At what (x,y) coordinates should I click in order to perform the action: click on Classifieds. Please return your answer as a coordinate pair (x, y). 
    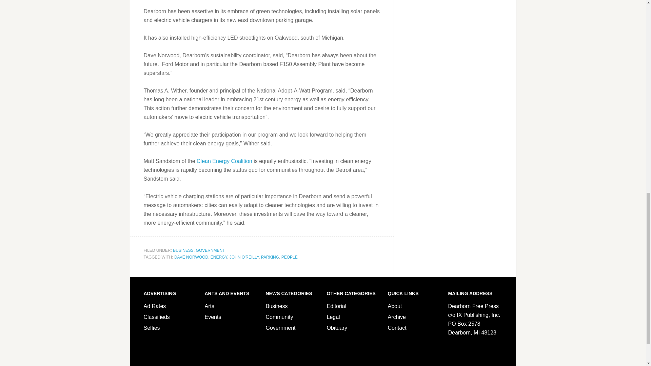
    Looking at the image, I should click on (157, 317).